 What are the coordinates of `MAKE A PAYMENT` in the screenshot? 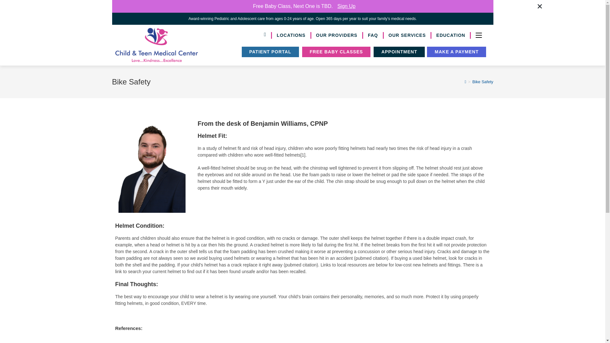 It's located at (457, 52).